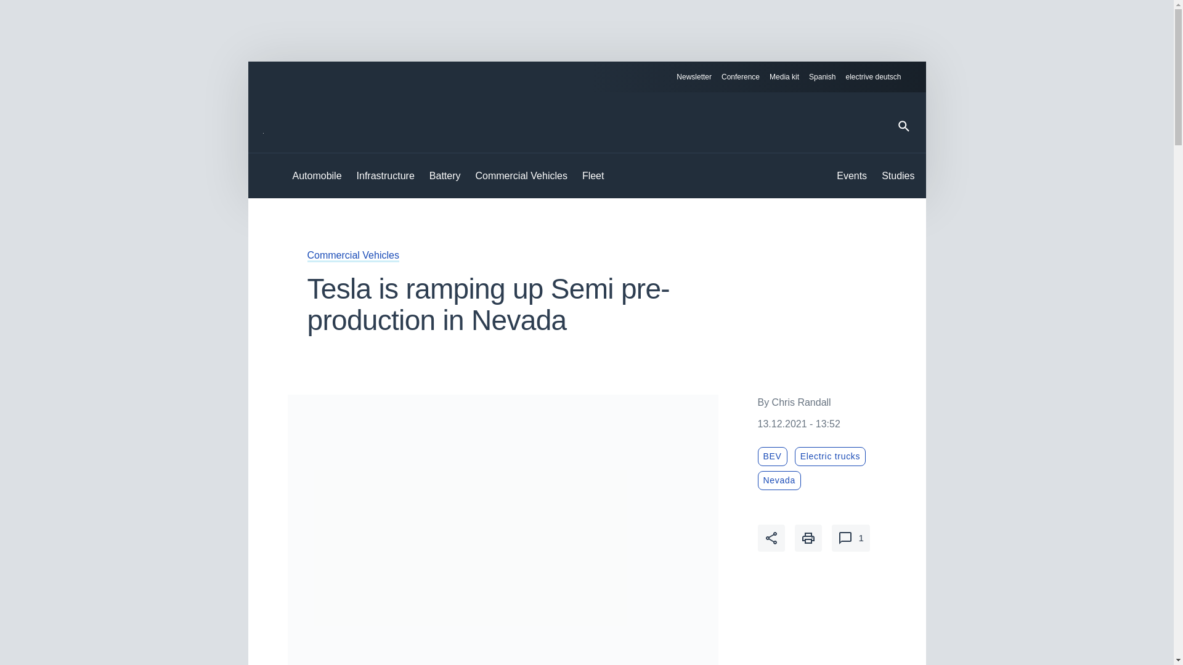 The height and width of the screenshot is (665, 1183). Describe the element at coordinates (850, 538) in the screenshot. I see `Kommentare` at that location.